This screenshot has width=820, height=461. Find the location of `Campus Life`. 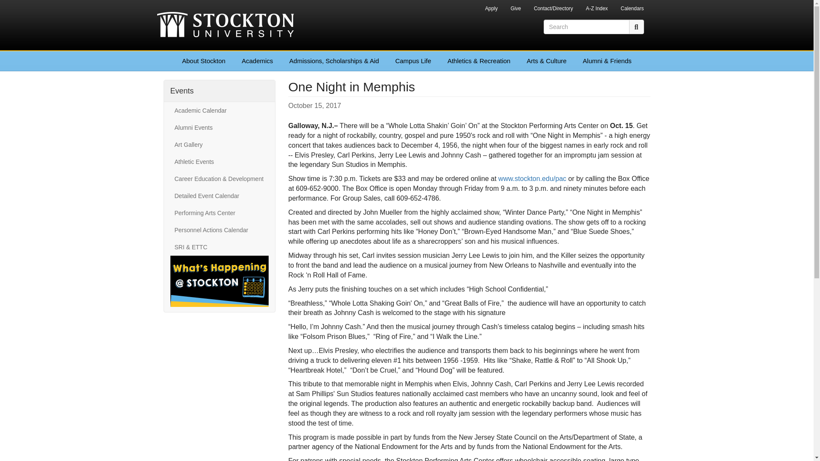

Campus Life is located at coordinates (413, 61).